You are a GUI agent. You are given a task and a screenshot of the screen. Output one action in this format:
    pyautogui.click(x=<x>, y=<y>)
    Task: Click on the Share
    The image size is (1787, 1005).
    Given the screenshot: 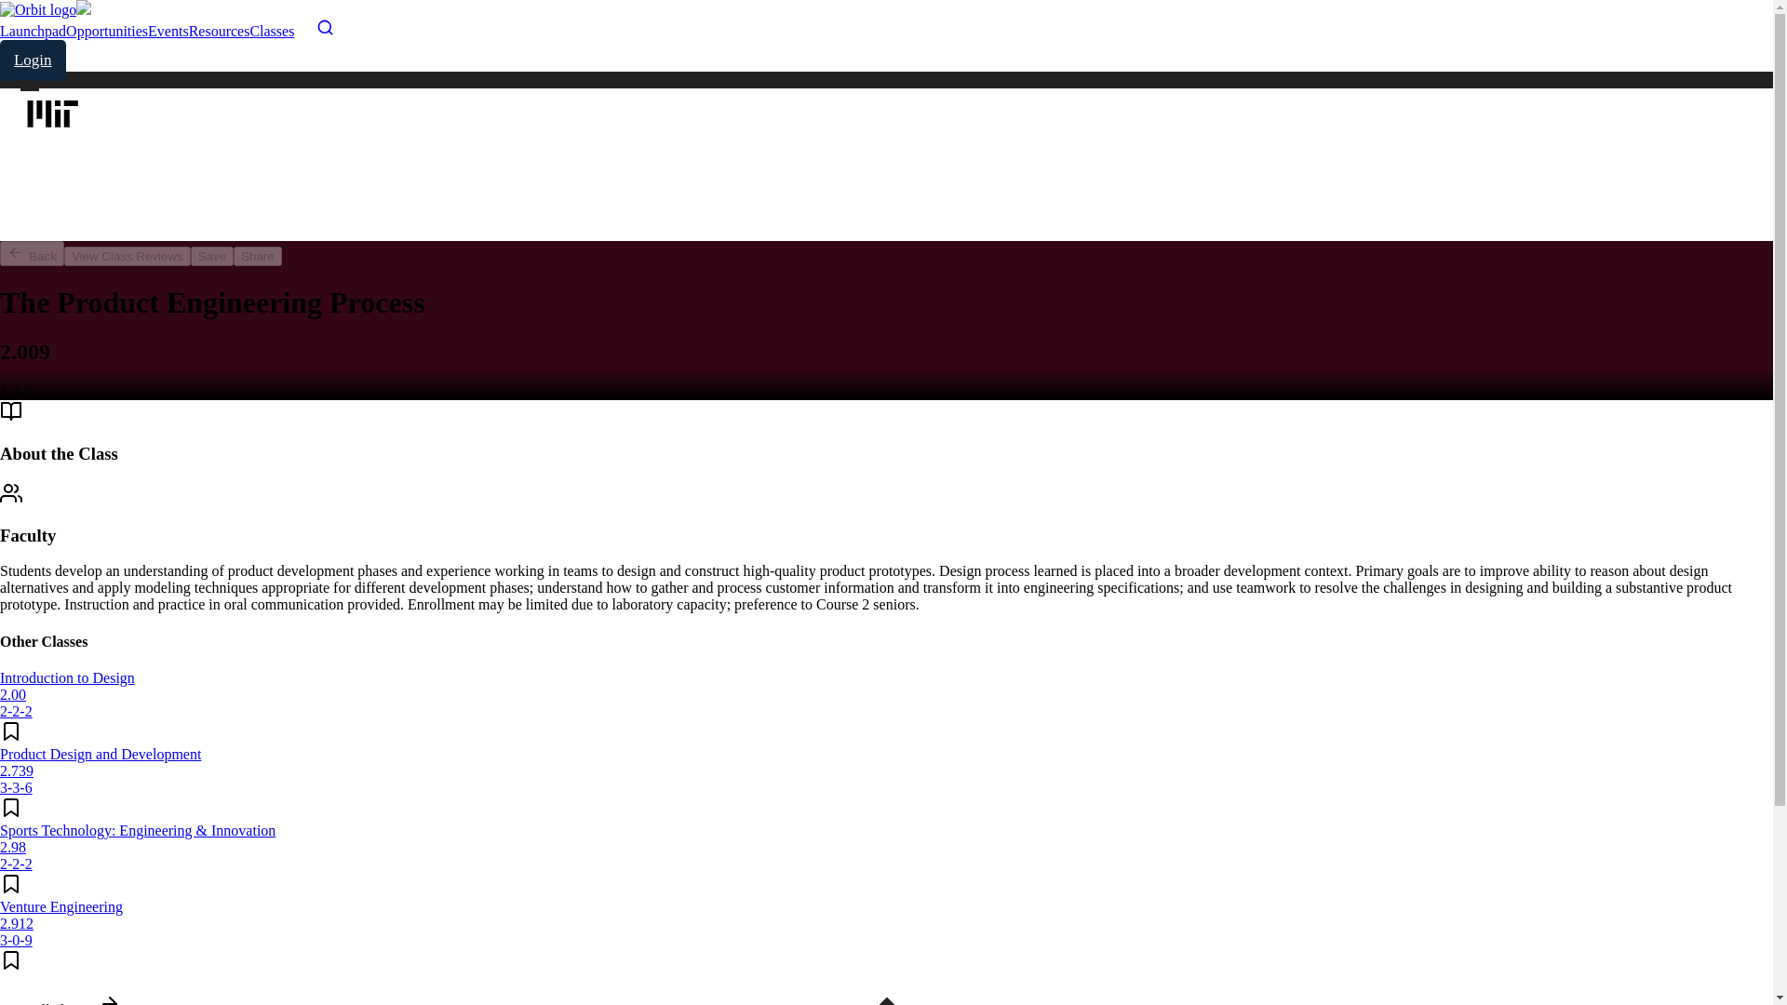 What is the action you would take?
    pyautogui.click(x=258, y=256)
    